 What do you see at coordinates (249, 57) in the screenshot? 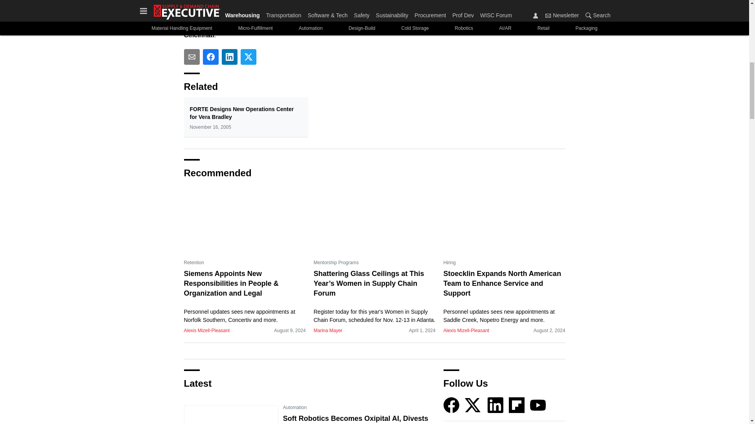
I see `Share To twitter` at bounding box center [249, 57].